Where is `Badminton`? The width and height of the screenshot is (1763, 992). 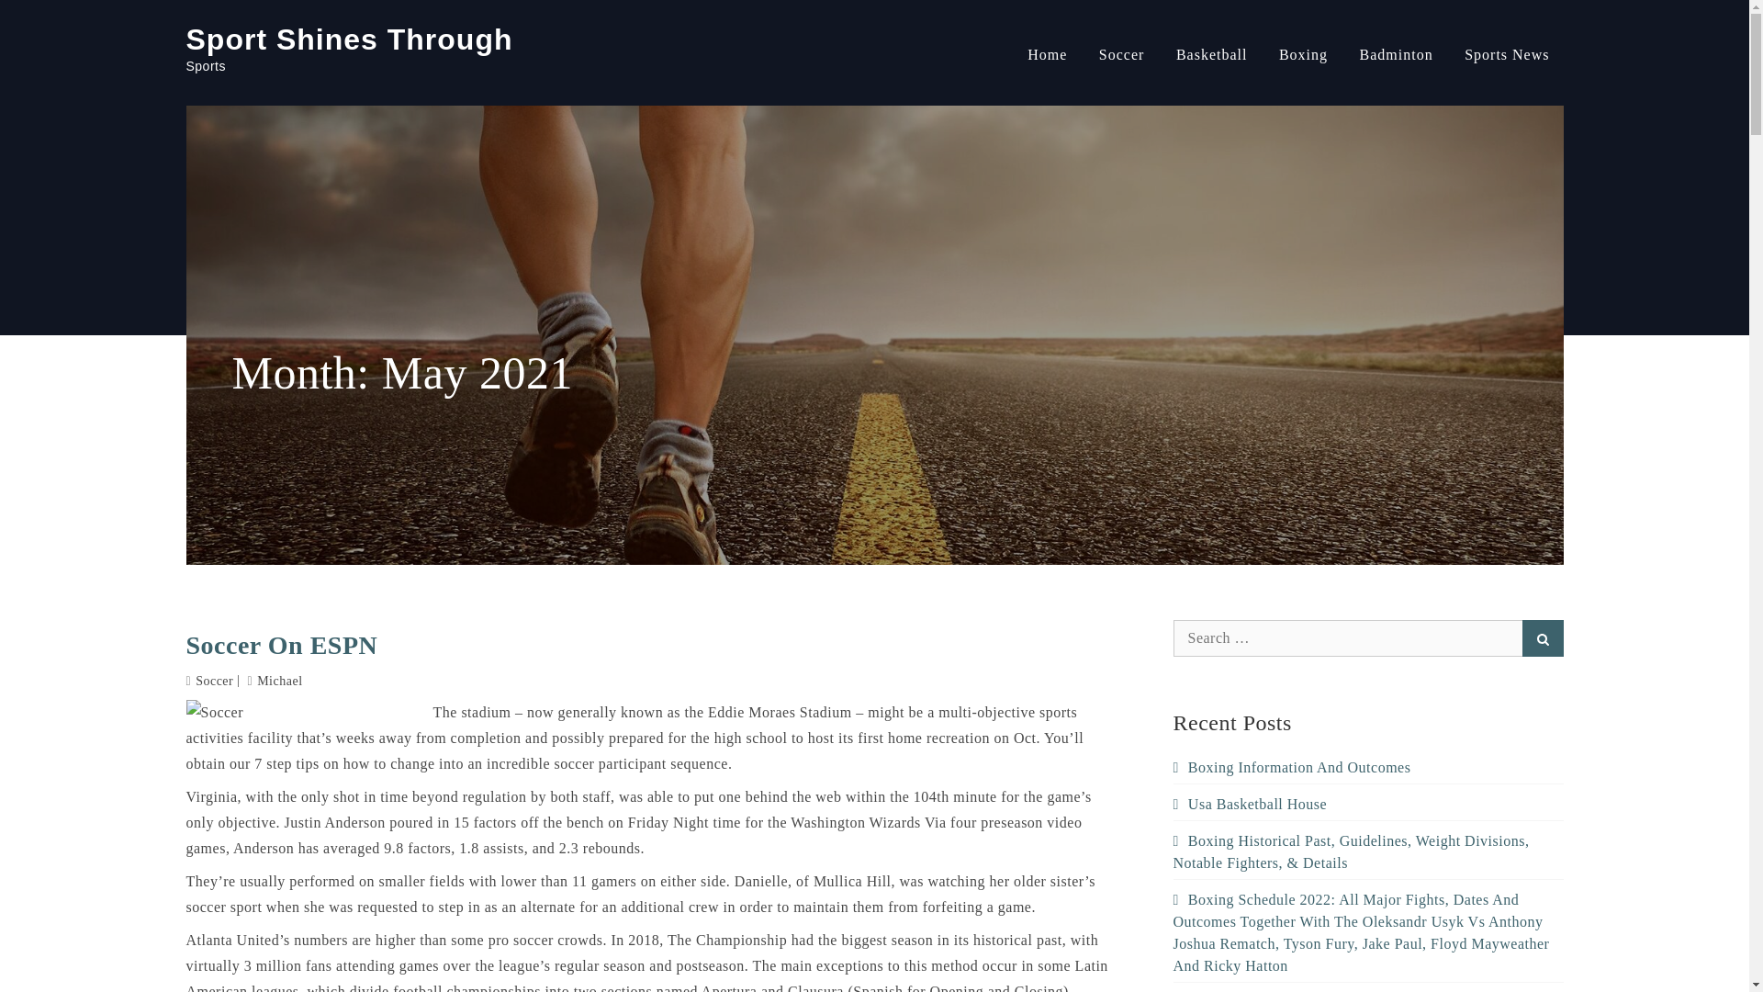 Badminton is located at coordinates (1397, 55).